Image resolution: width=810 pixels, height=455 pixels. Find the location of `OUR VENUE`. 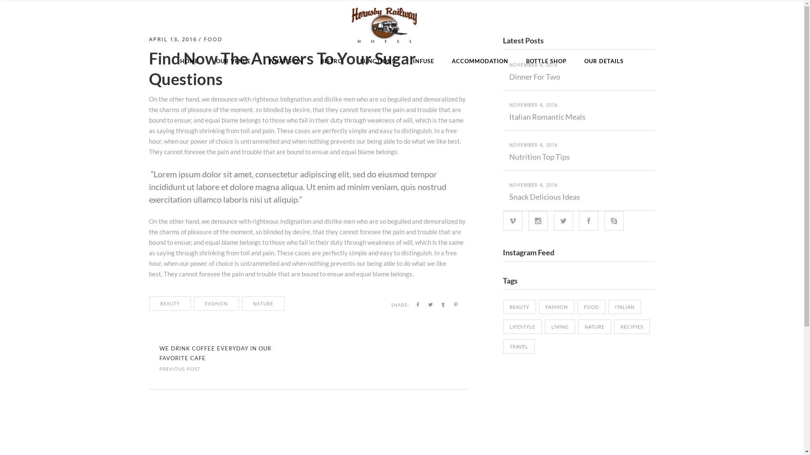

OUR VENUE is located at coordinates (233, 61).